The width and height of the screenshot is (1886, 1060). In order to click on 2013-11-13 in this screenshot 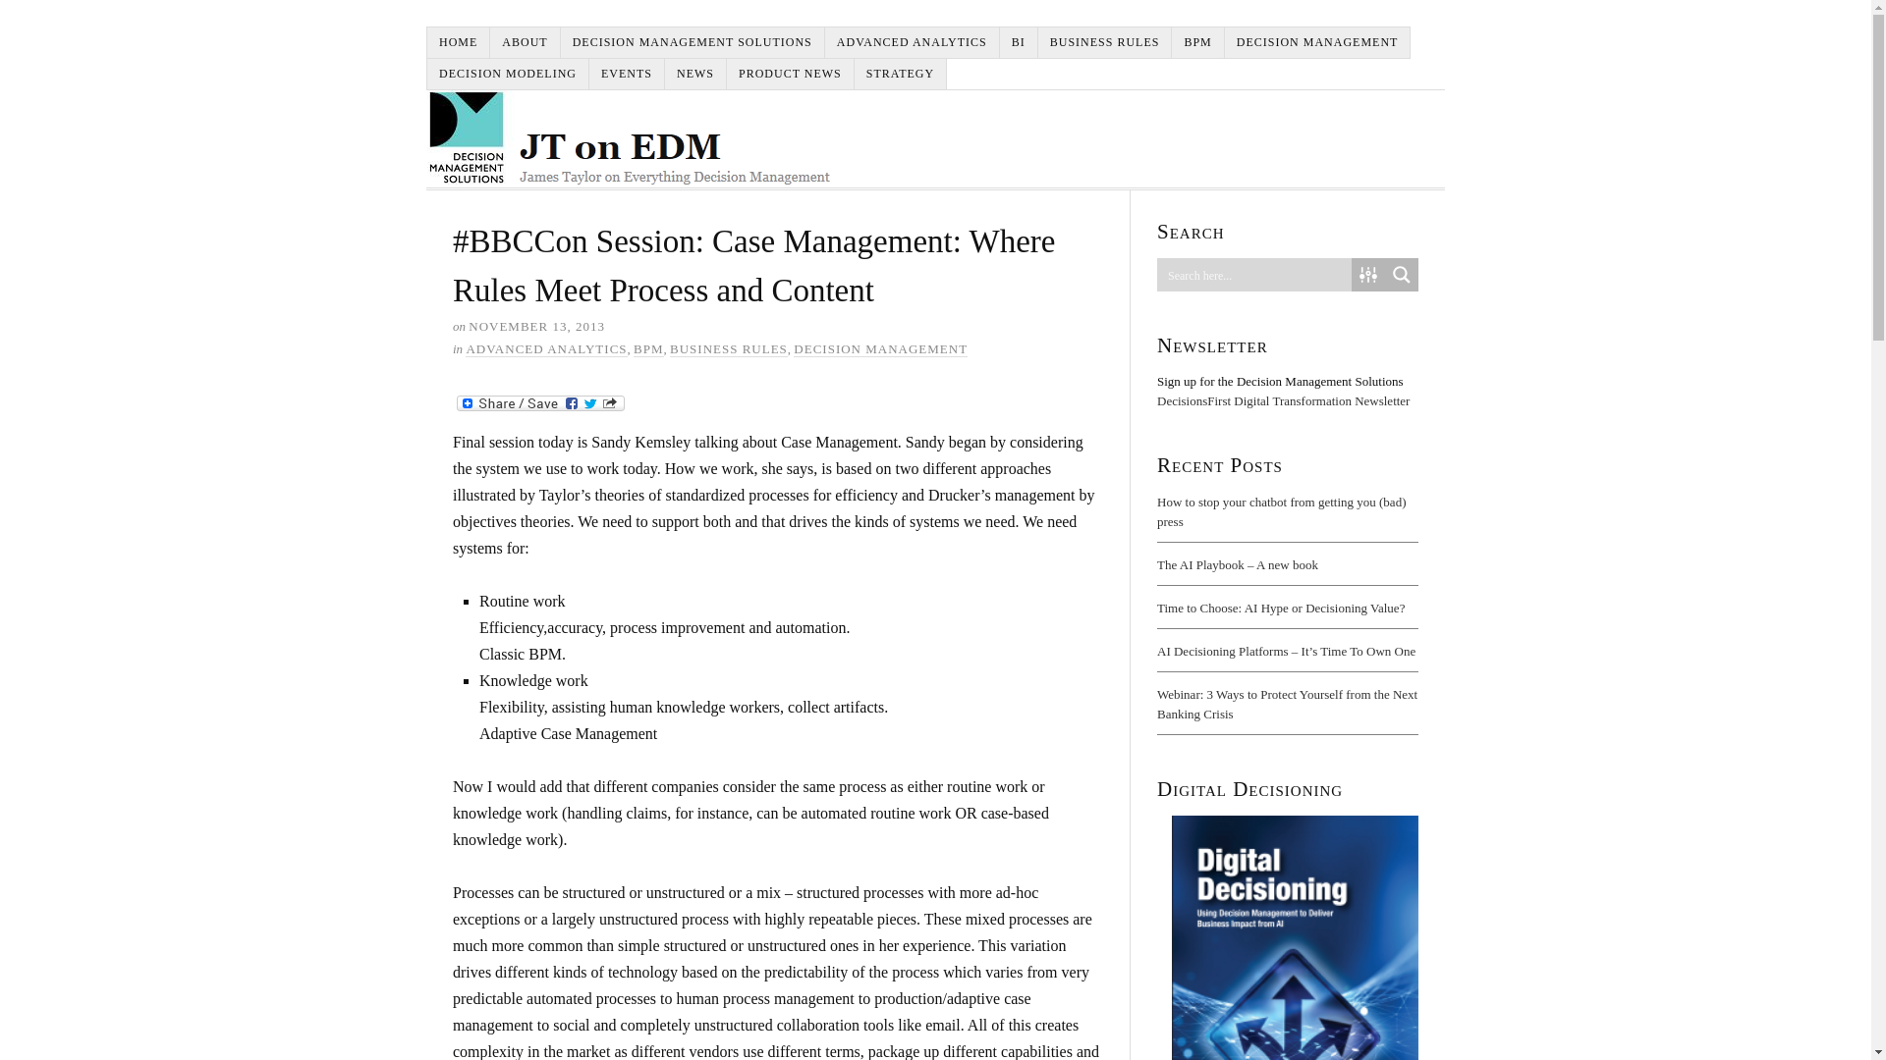, I will do `click(536, 326)`.